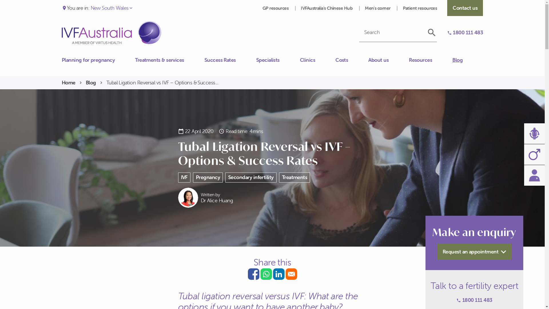  Describe the element at coordinates (230, 60) in the screenshot. I see `Success Rates` at that location.